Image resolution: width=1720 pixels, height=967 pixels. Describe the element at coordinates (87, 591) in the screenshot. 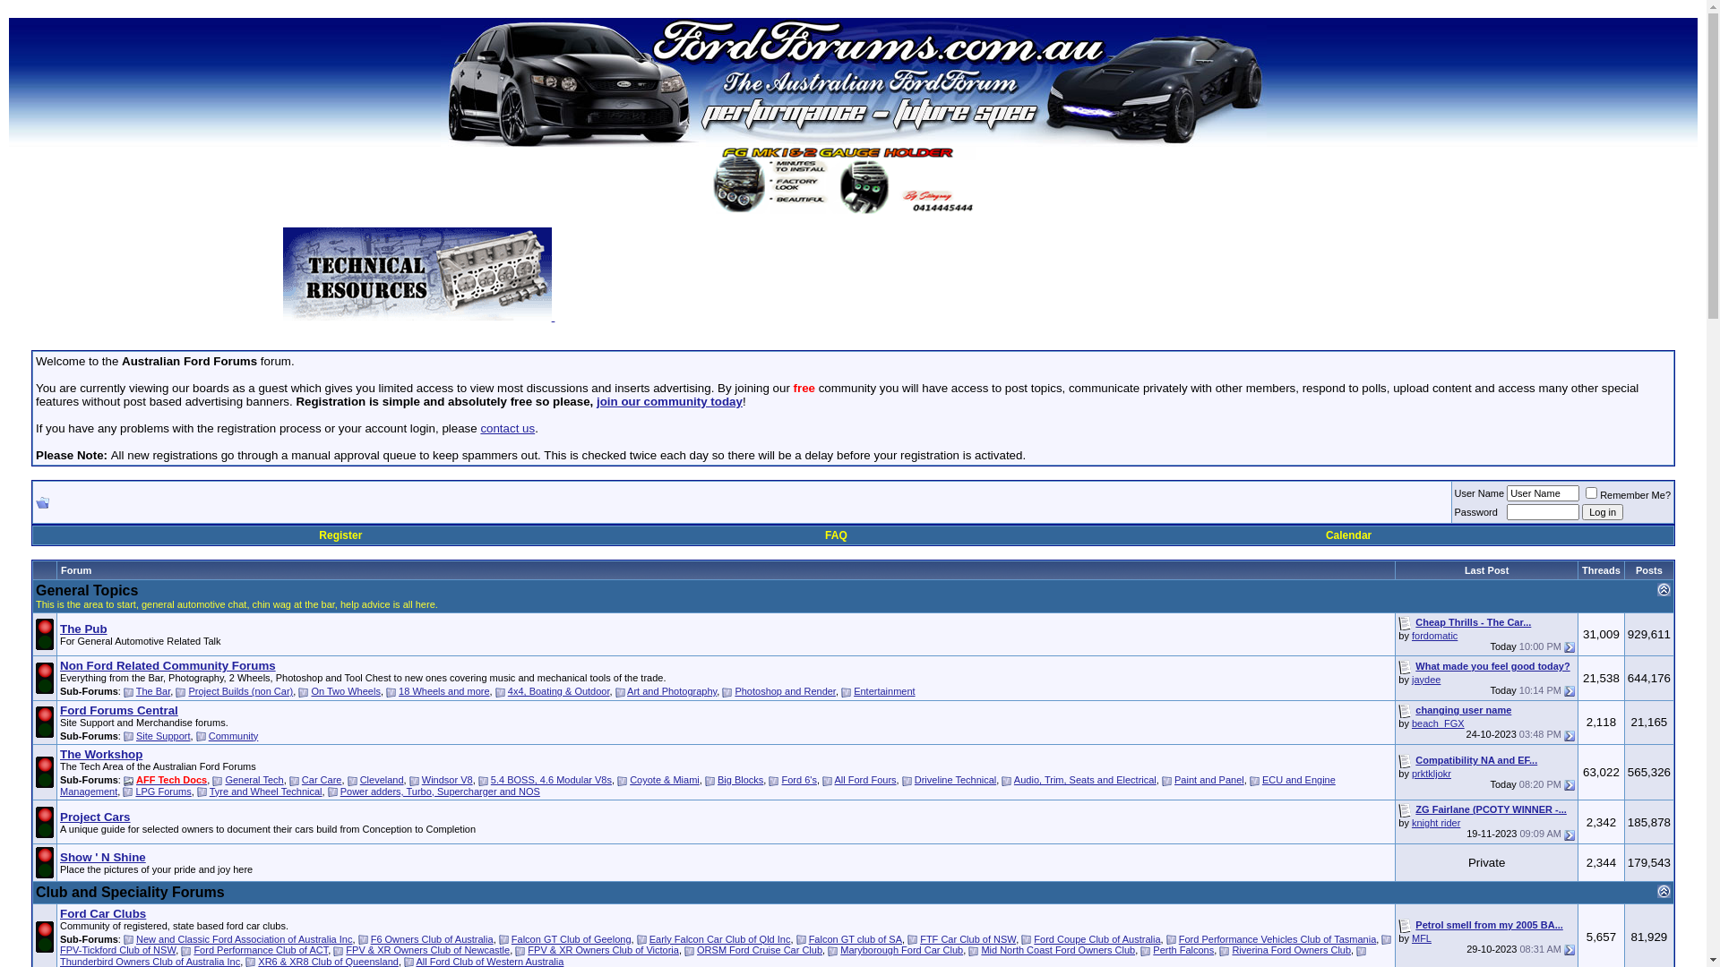

I see `General Topics` at that location.